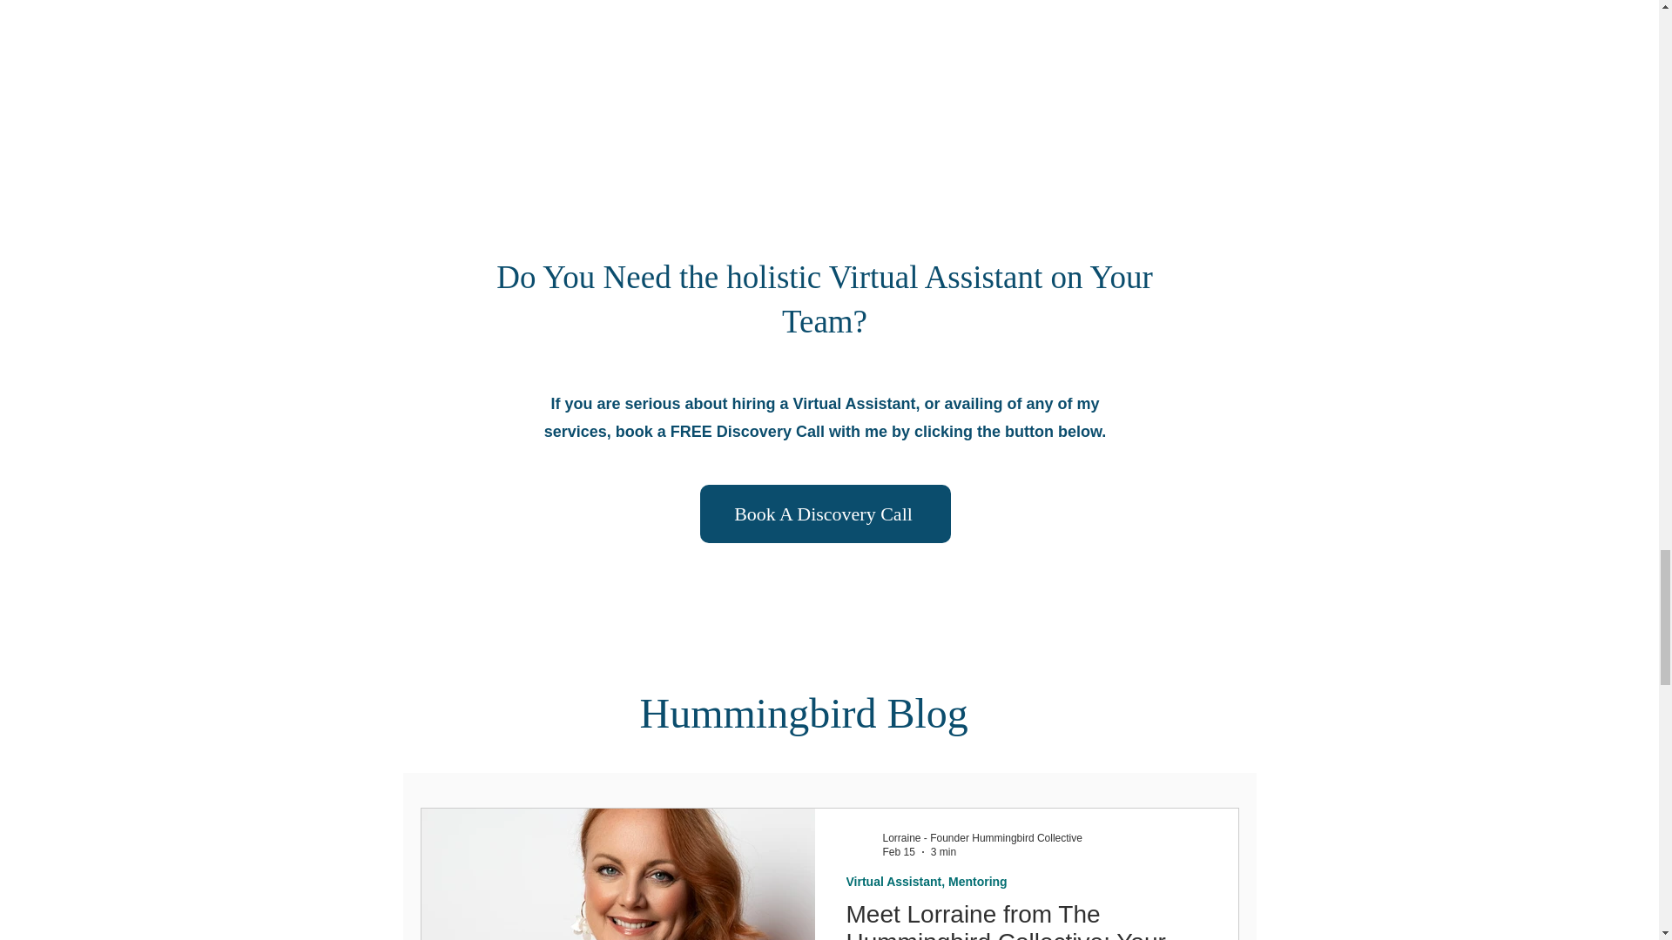 This screenshot has height=940, width=1672. I want to click on Feb 15, so click(899, 852).